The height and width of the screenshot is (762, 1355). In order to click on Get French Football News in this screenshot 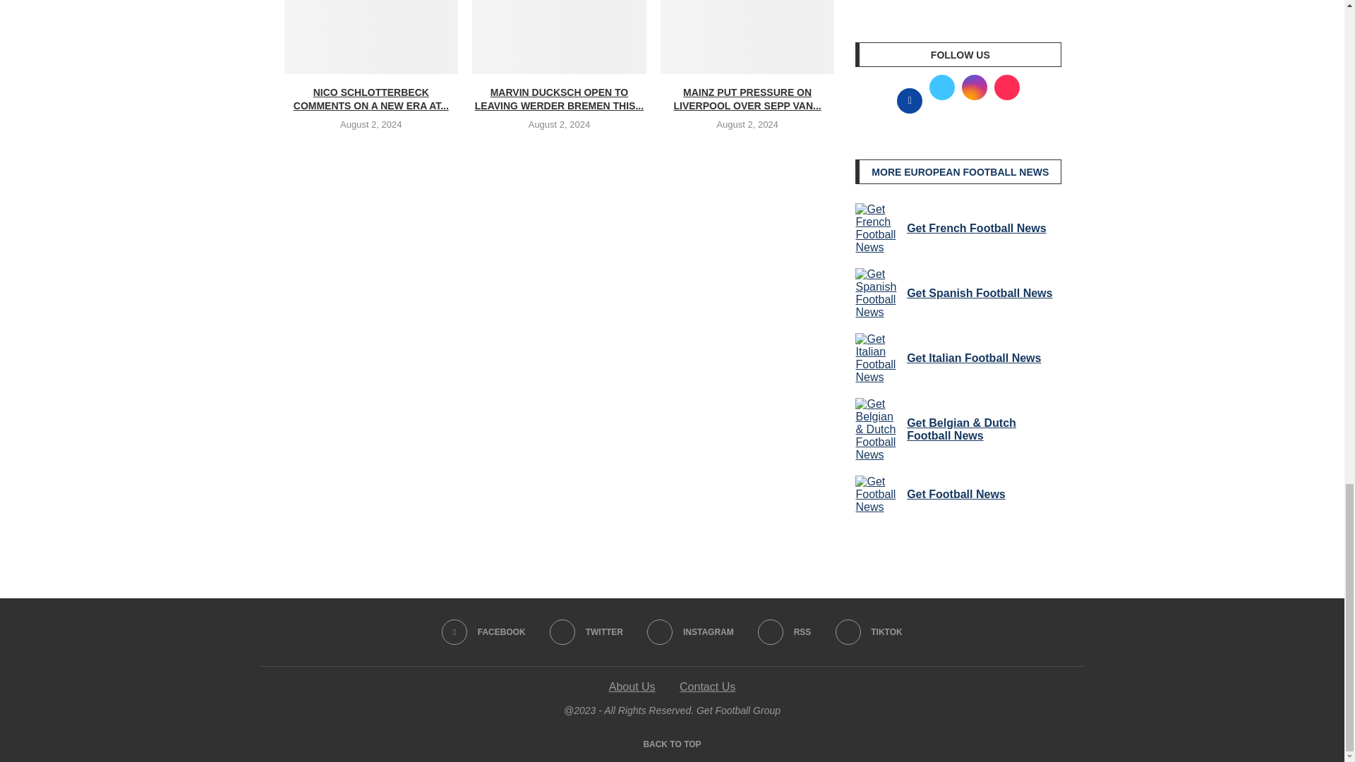, I will do `click(878, 229)`.